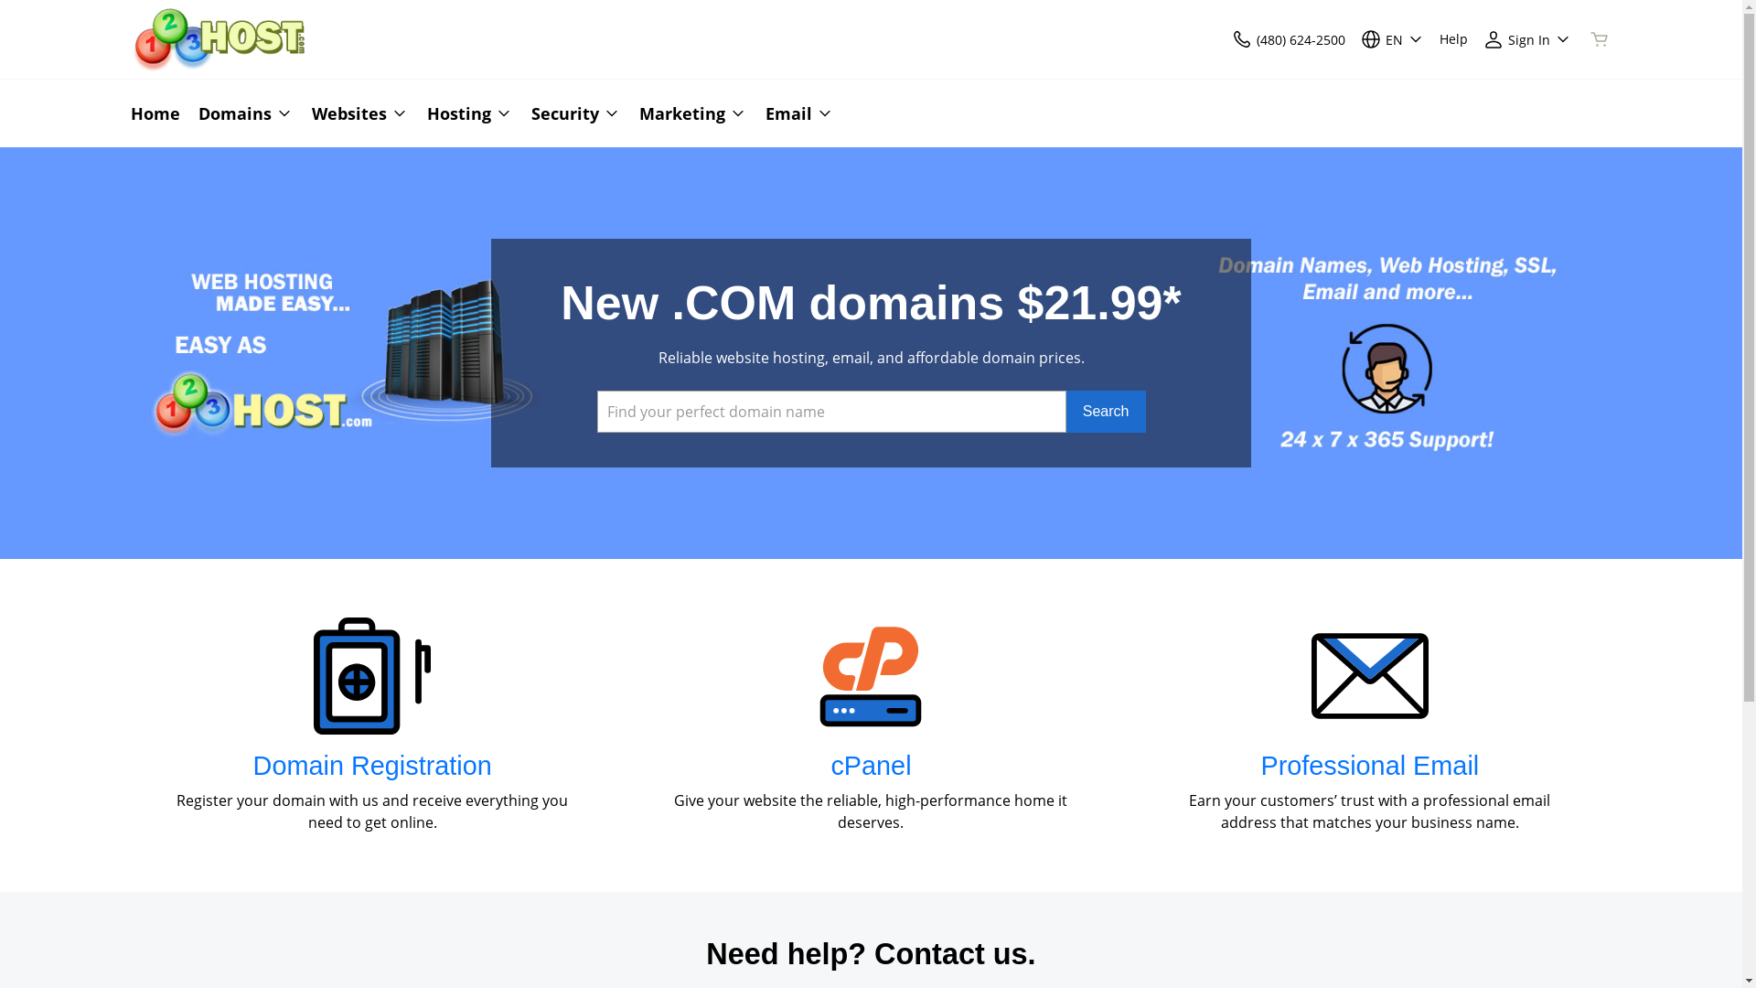  I want to click on Sign In, so click(1526, 38).